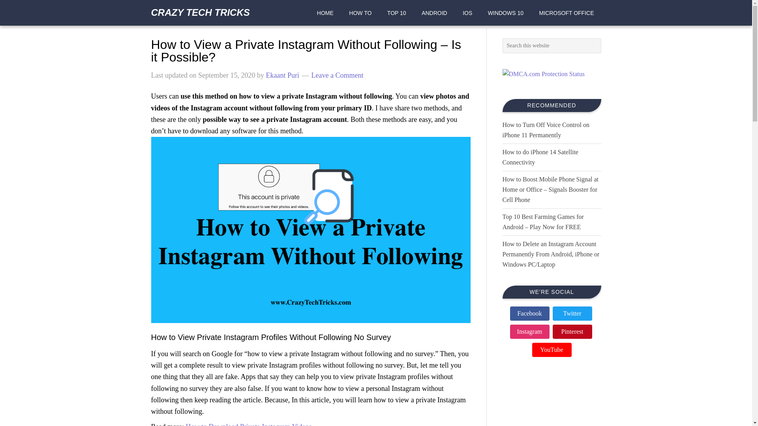  I want to click on TOP 10, so click(396, 13).